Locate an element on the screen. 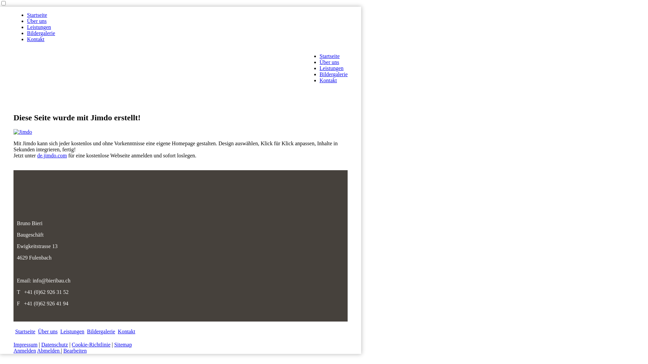  Leistungen is located at coordinates (331, 60).